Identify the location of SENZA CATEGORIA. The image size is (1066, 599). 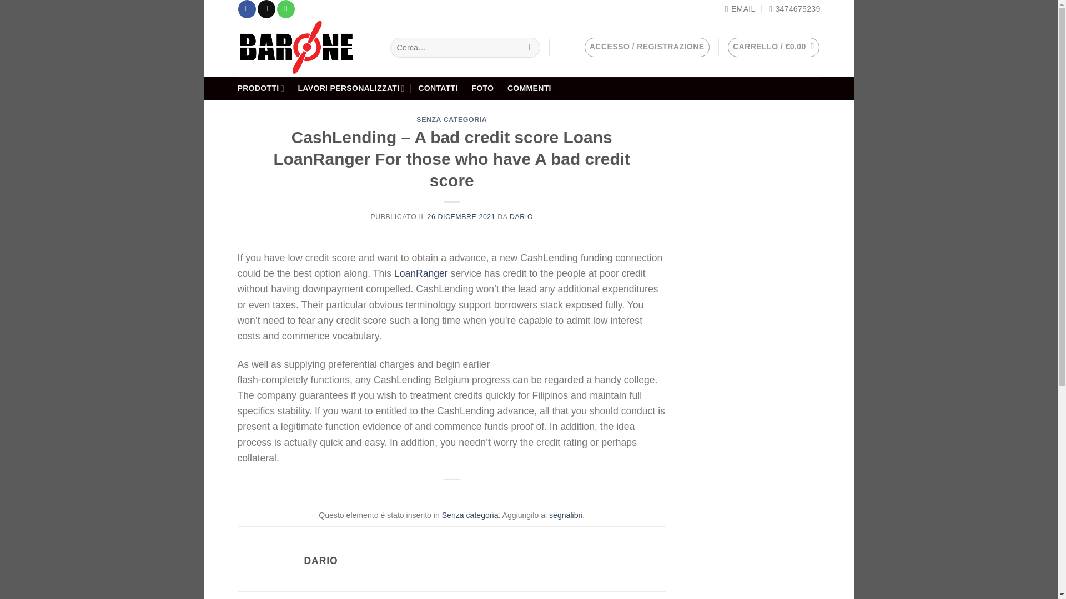
(452, 120).